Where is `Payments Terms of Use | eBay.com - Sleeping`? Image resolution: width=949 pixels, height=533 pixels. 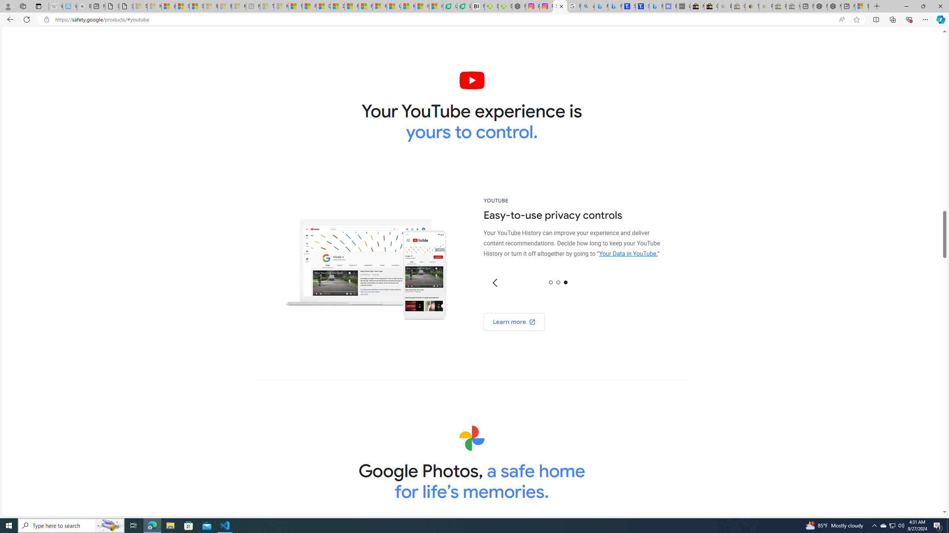
Payments Terms of Use | eBay.com - Sleeping is located at coordinates (766, 6).